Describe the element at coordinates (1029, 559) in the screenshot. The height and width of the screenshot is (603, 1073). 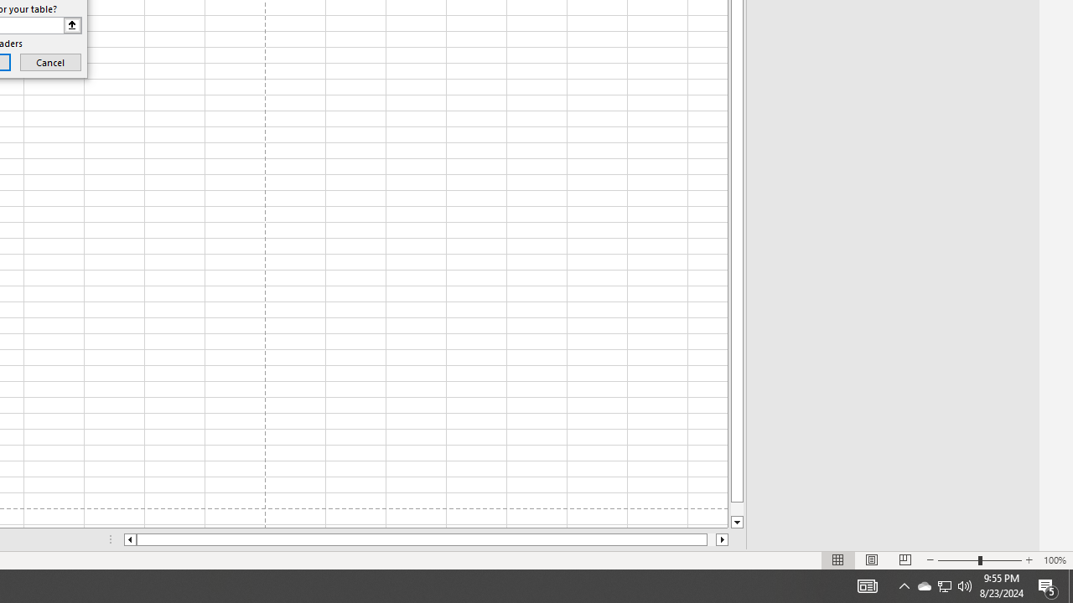
I see `Zoom In` at that location.